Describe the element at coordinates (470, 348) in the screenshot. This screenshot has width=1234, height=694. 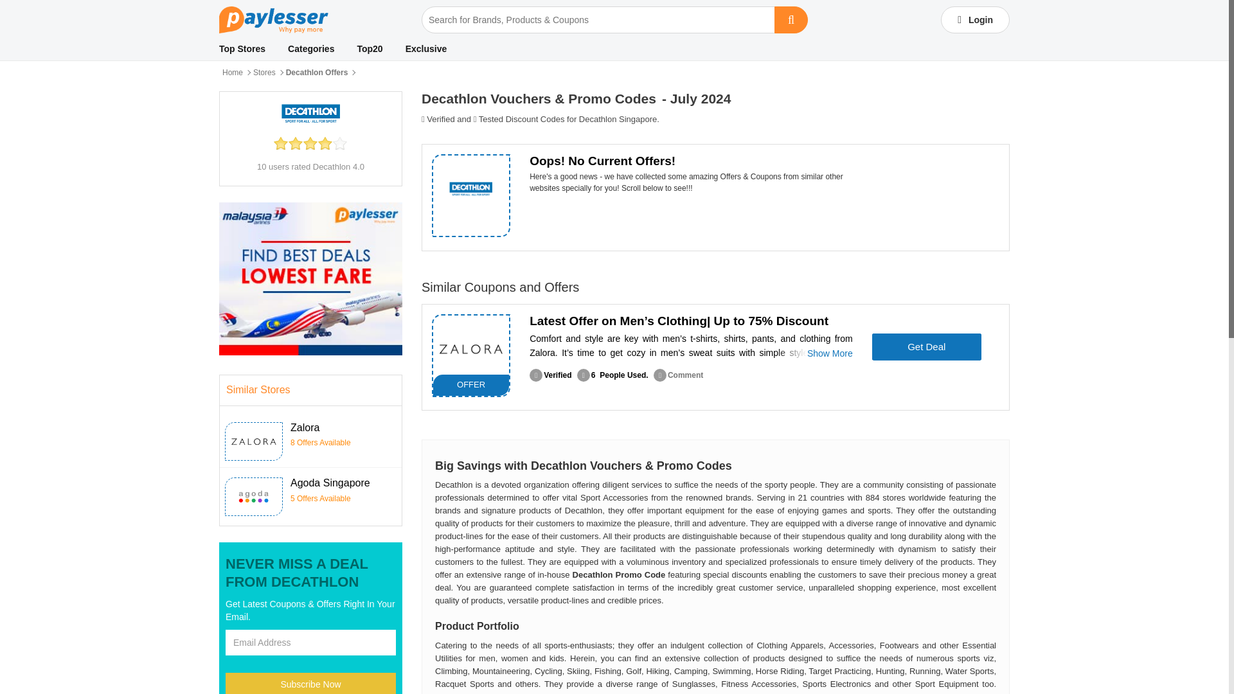
I see `Zalora offers` at that location.